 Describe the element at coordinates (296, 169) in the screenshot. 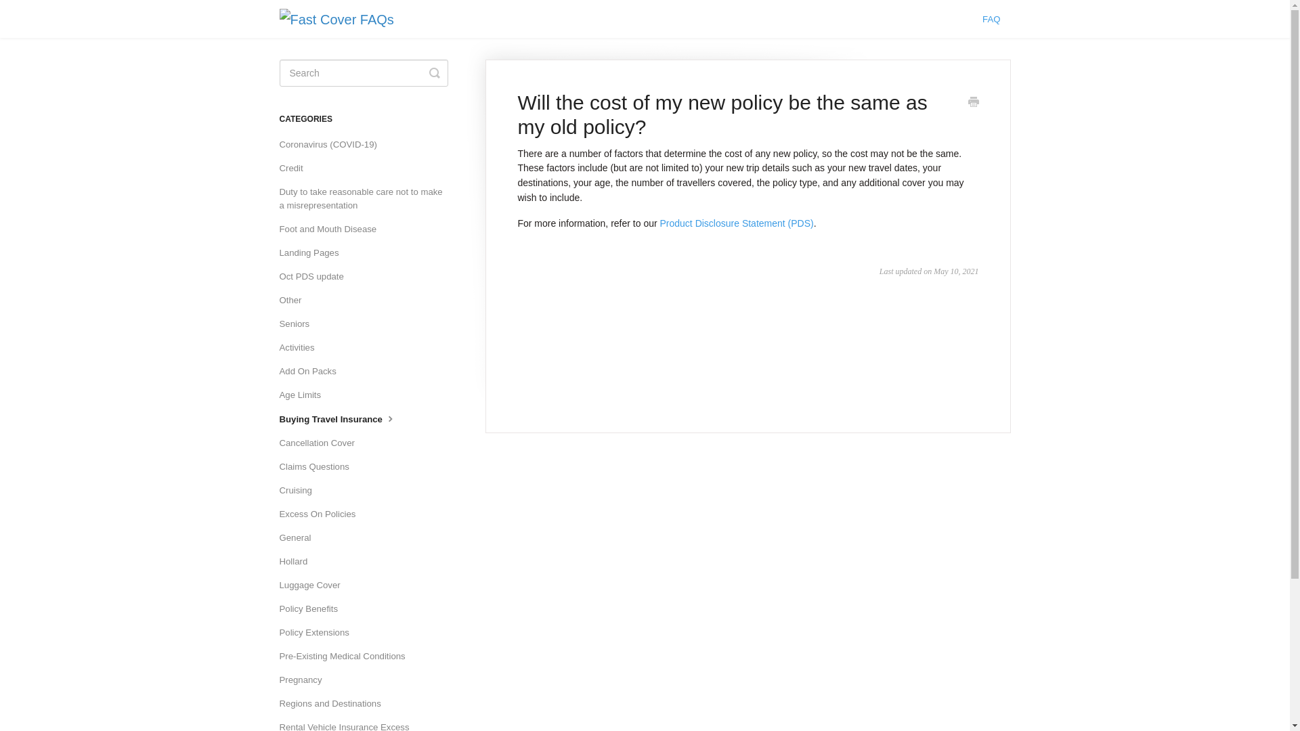

I see `Credit` at that location.